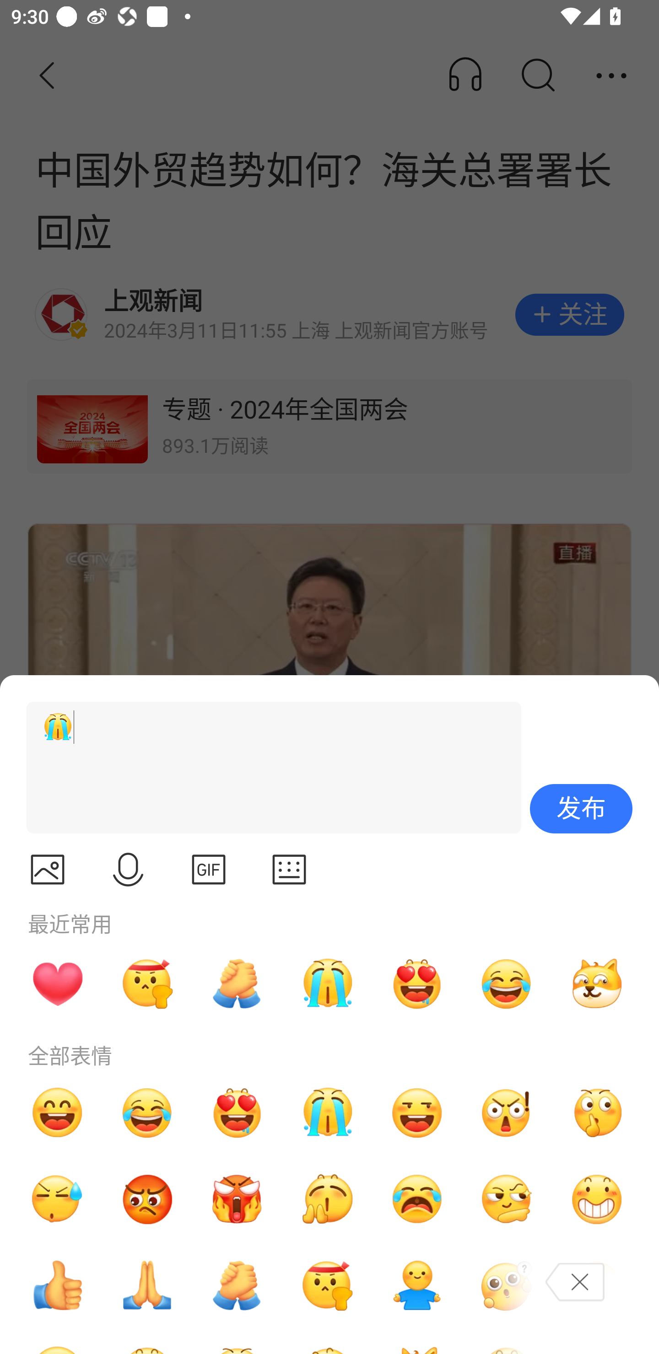 Image resolution: width=659 pixels, height=1354 pixels. What do you see at coordinates (327, 983) in the screenshot?
I see `哭` at bounding box center [327, 983].